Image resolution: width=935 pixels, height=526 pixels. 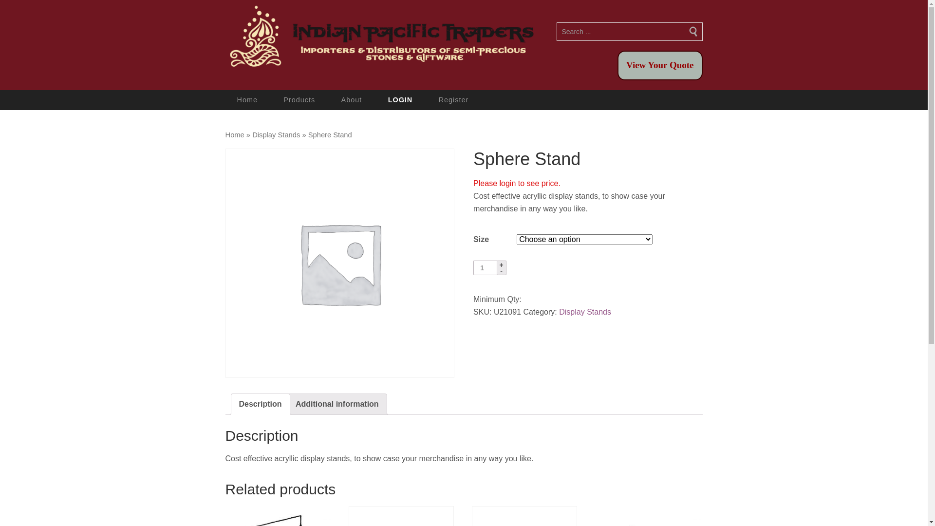 What do you see at coordinates (299, 100) in the screenshot?
I see `Products` at bounding box center [299, 100].